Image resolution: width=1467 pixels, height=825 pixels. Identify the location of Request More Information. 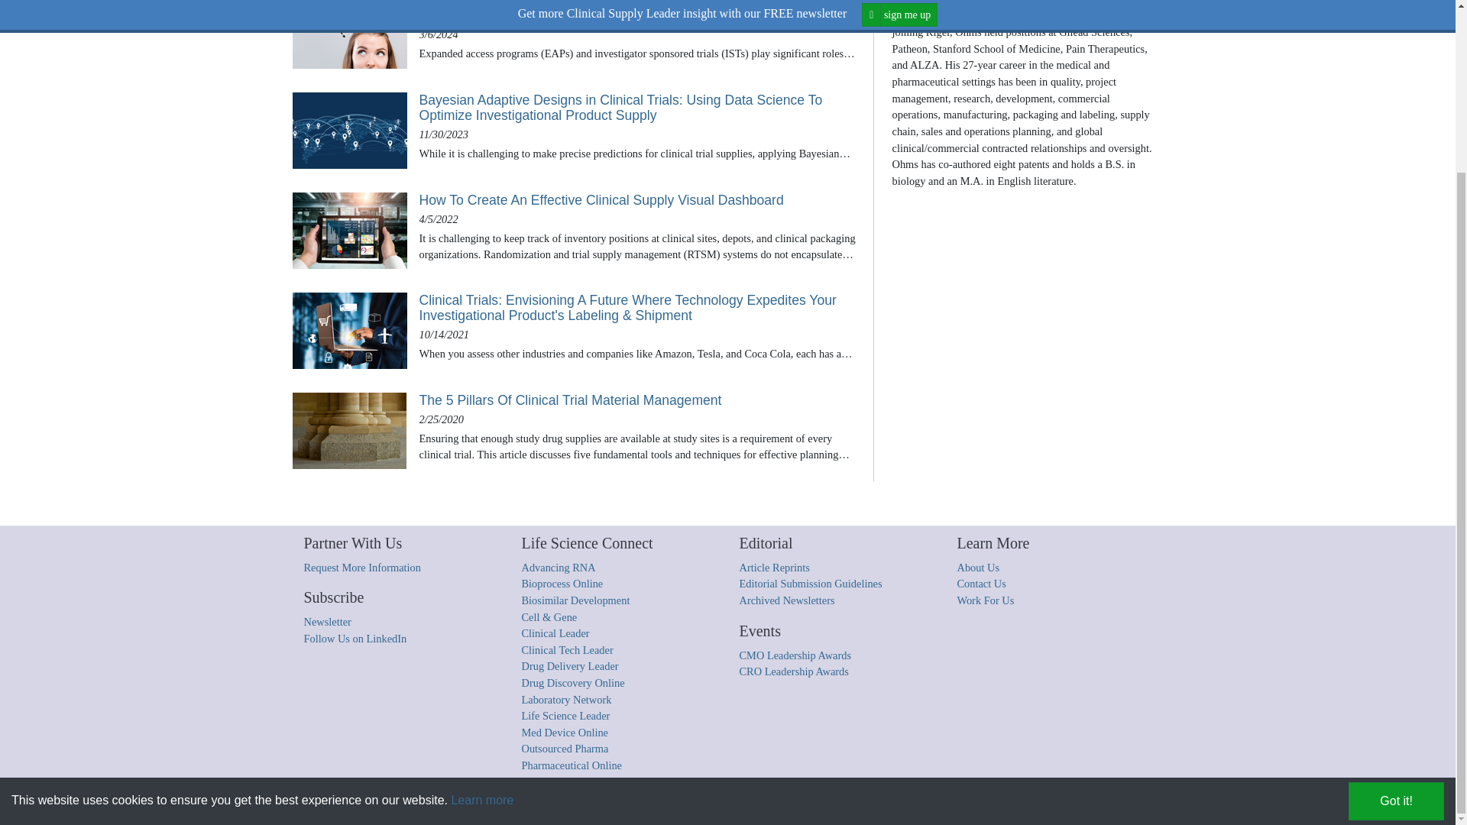
(362, 567).